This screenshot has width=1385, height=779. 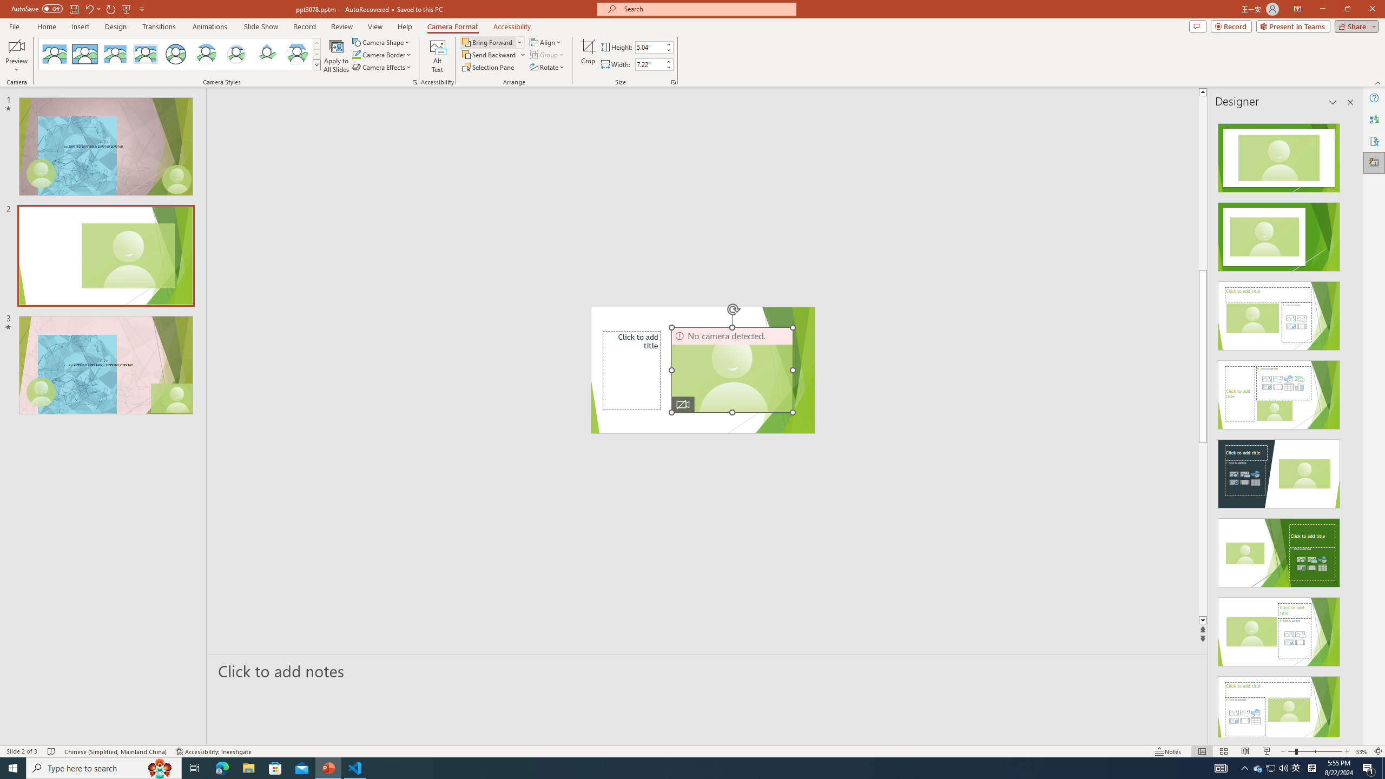 What do you see at coordinates (548, 67) in the screenshot?
I see `Rotate` at bounding box center [548, 67].